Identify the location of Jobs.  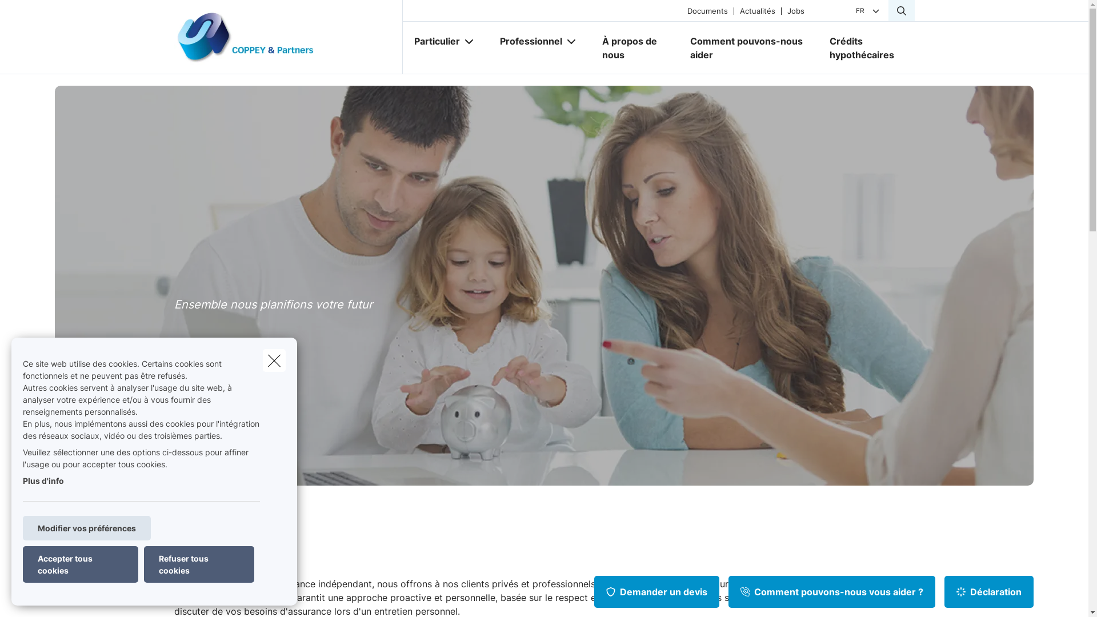
(795, 10).